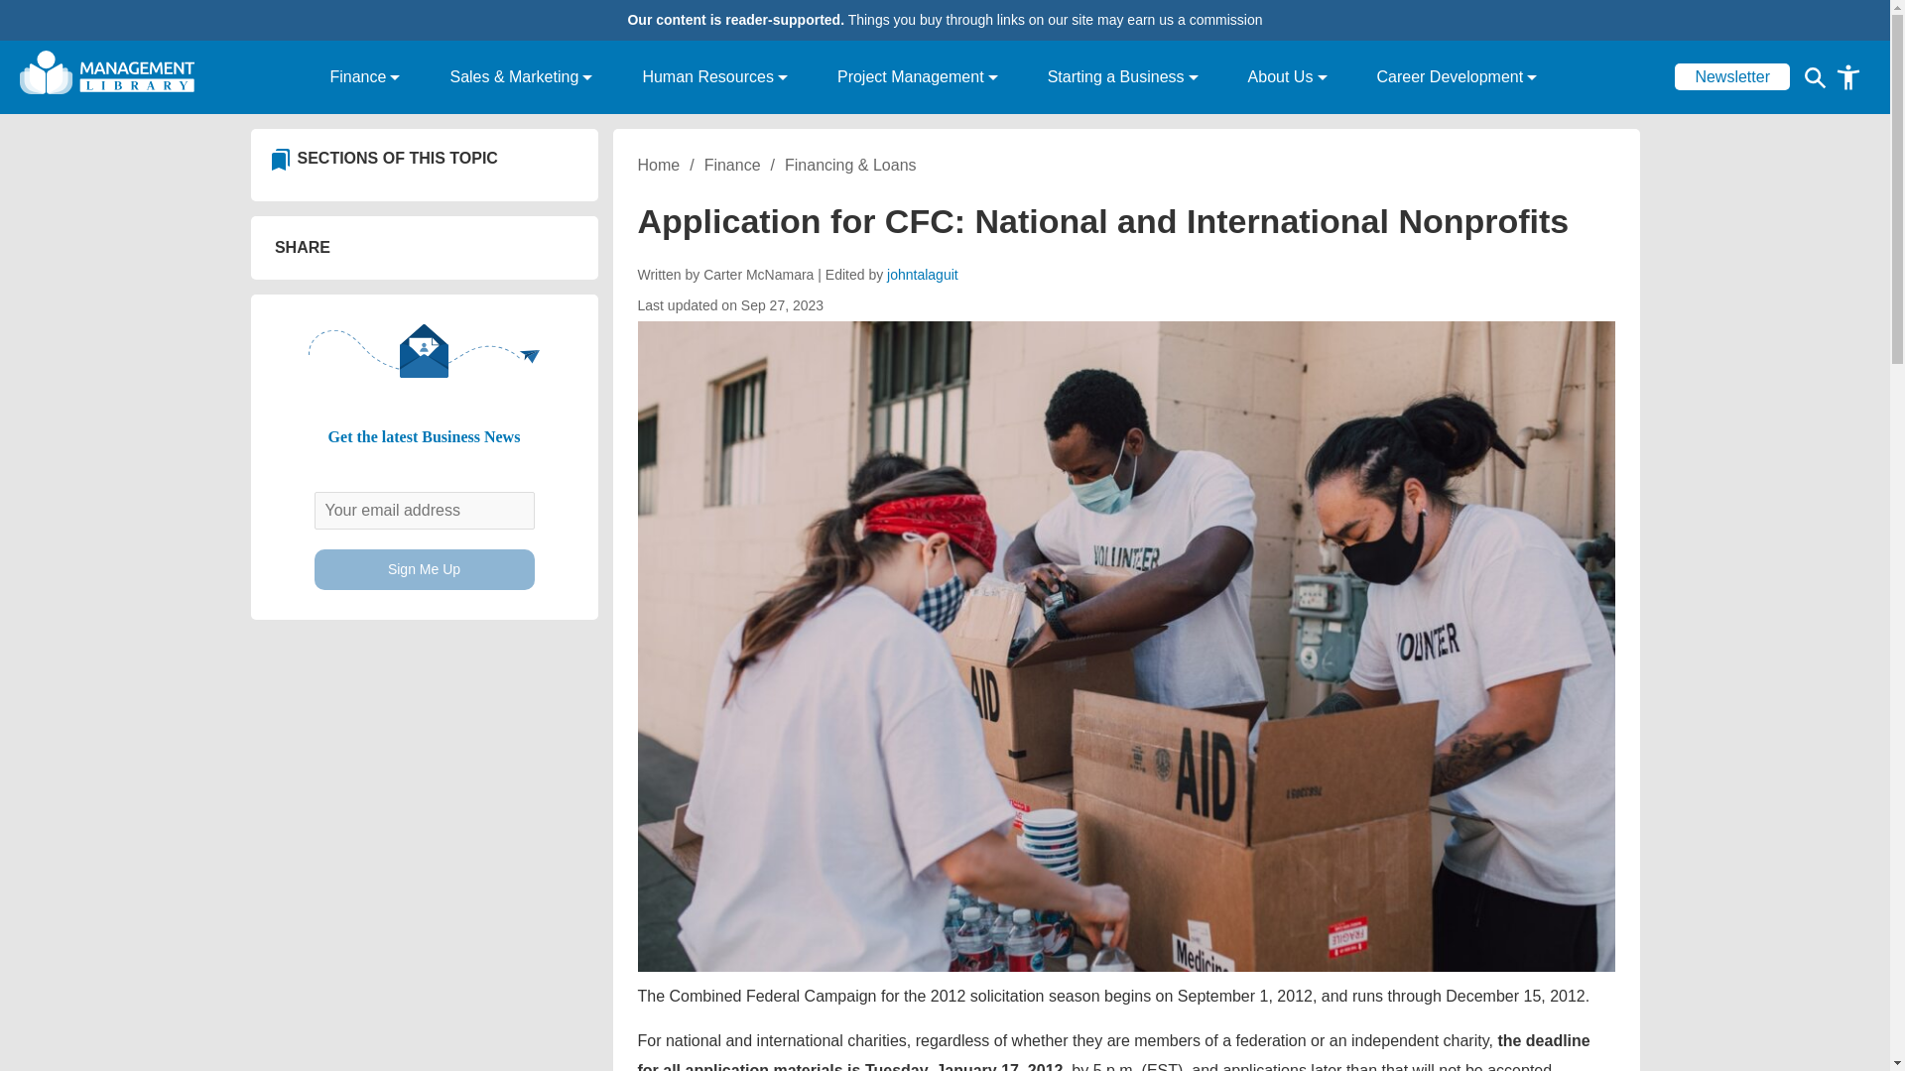 This screenshot has height=1071, width=1905. What do you see at coordinates (918, 77) in the screenshot?
I see `Project Management` at bounding box center [918, 77].